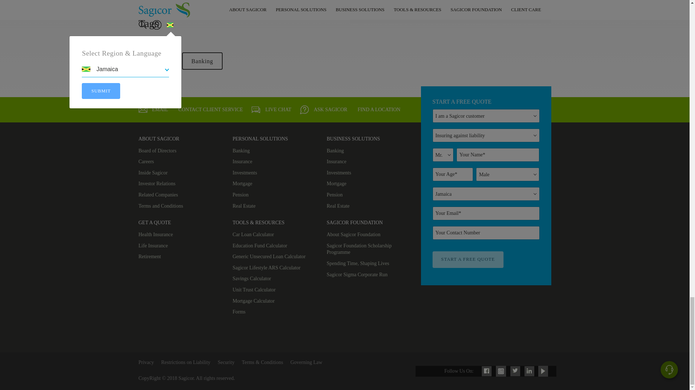 The height and width of the screenshot is (390, 695). What do you see at coordinates (192, 12) in the screenshot?
I see `linkedin` at bounding box center [192, 12].